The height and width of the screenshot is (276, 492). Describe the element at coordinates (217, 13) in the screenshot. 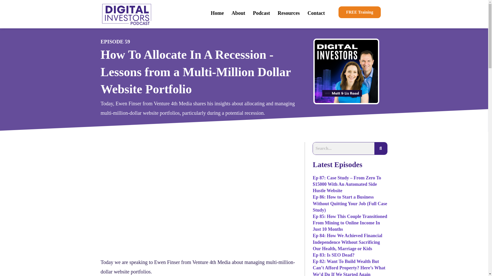

I see `Home` at that location.